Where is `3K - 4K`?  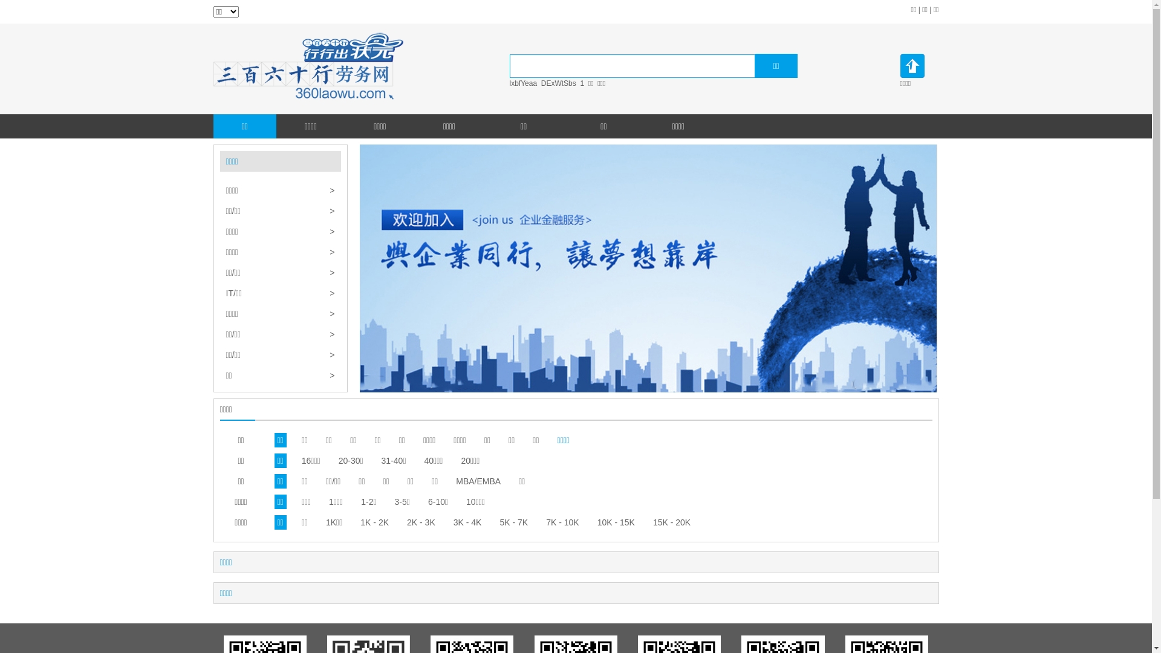 3K - 4K is located at coordinates (468, 522).